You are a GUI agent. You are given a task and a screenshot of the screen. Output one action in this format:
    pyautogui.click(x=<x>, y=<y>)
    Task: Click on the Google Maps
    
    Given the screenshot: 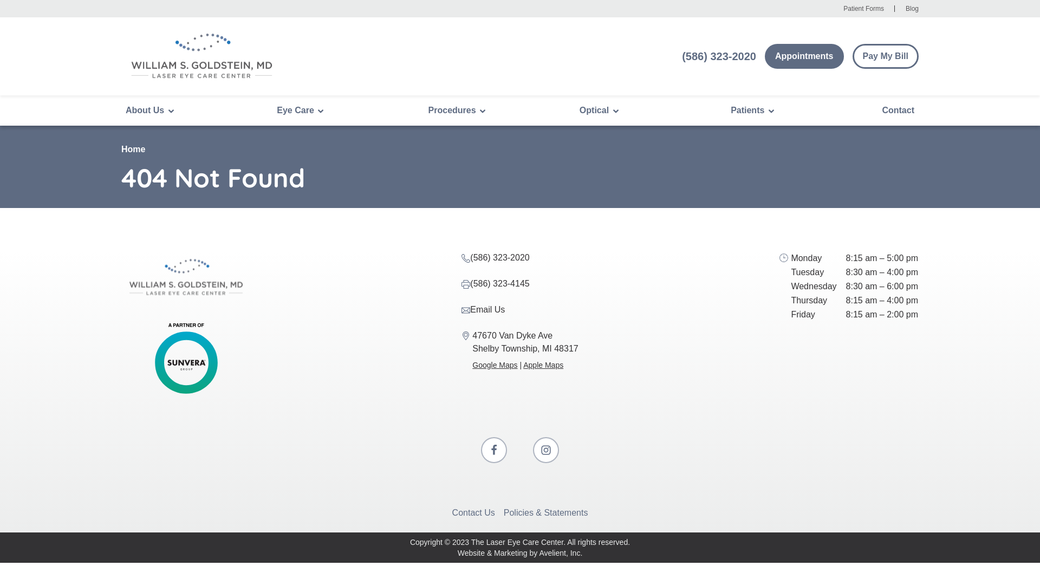 What is the action you would take?
    pyautogui.click(x=495, y=365)
    